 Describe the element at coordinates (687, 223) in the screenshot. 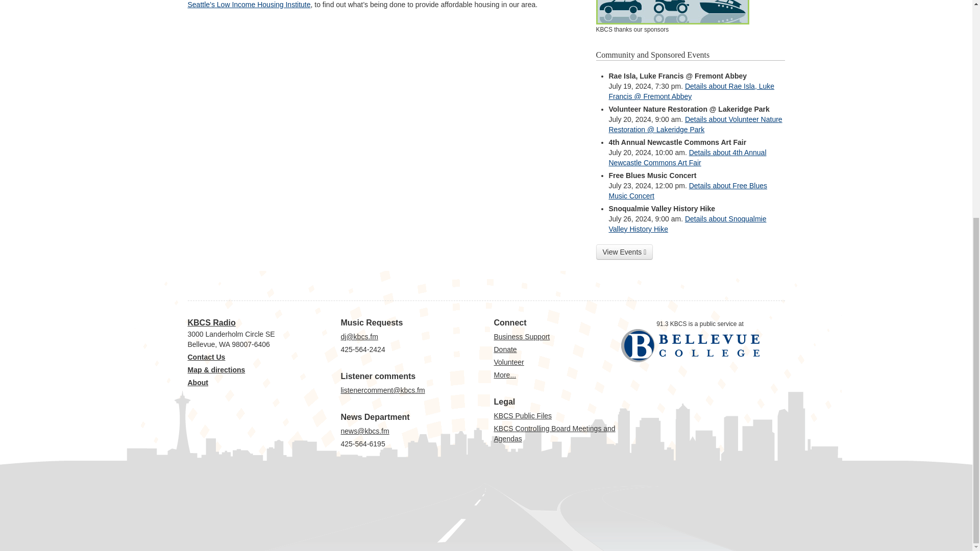

I see `Details about Snoqualmie Valley History Hike` at that location.